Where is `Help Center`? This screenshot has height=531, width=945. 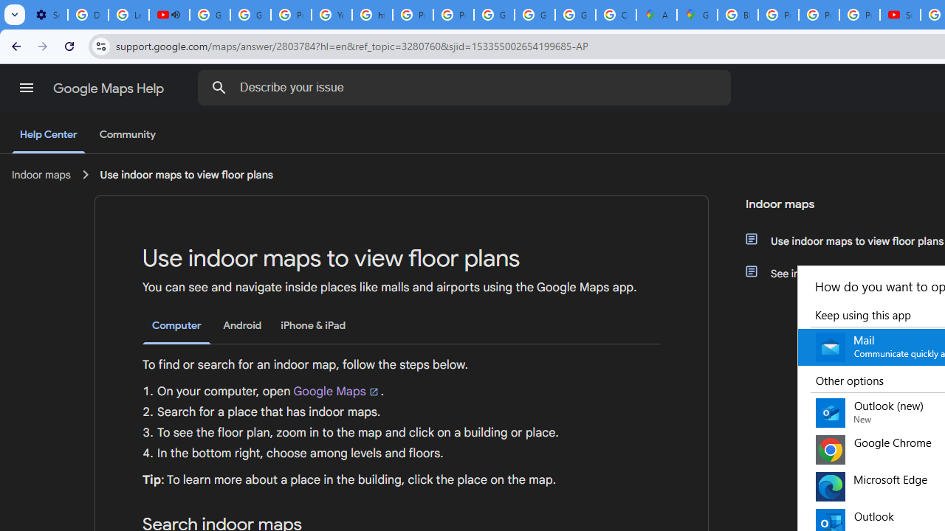 Help Center is located at coordinates (49, 136).